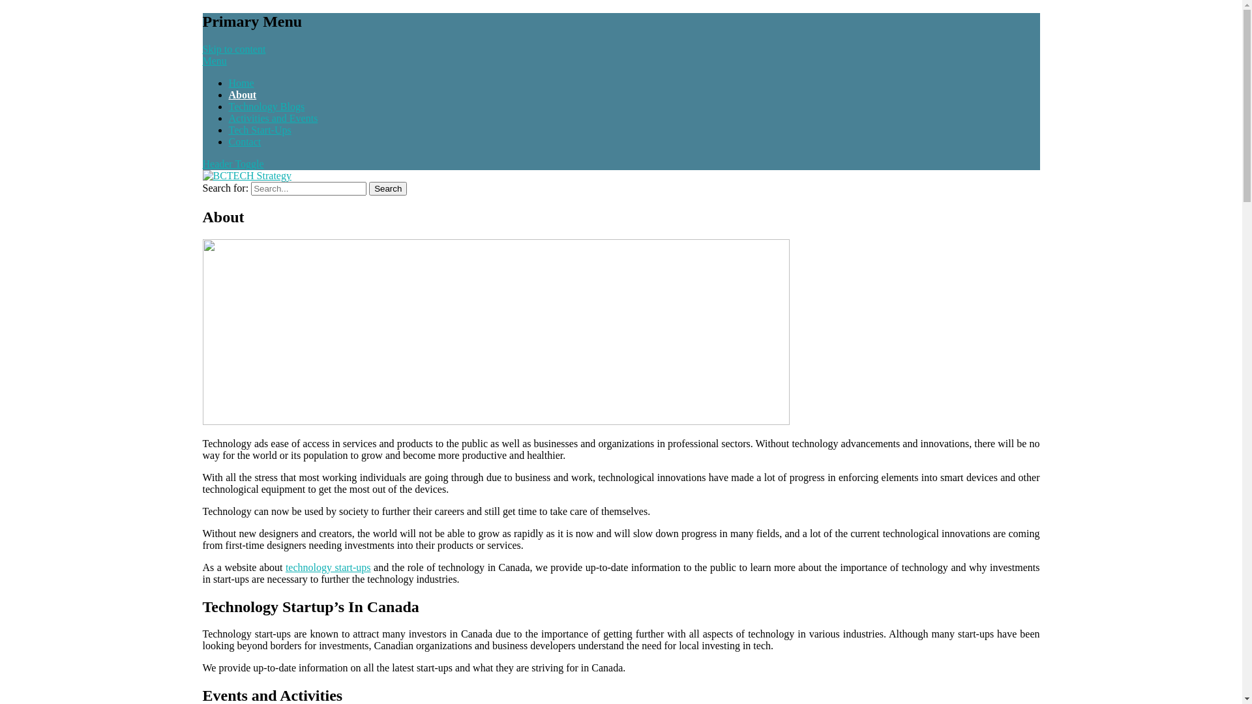 The image size is (1252, 704). What do you see at coordinates (309, 189) in the screenshot?
I see `Search for:` at bounding box center [309, 189].